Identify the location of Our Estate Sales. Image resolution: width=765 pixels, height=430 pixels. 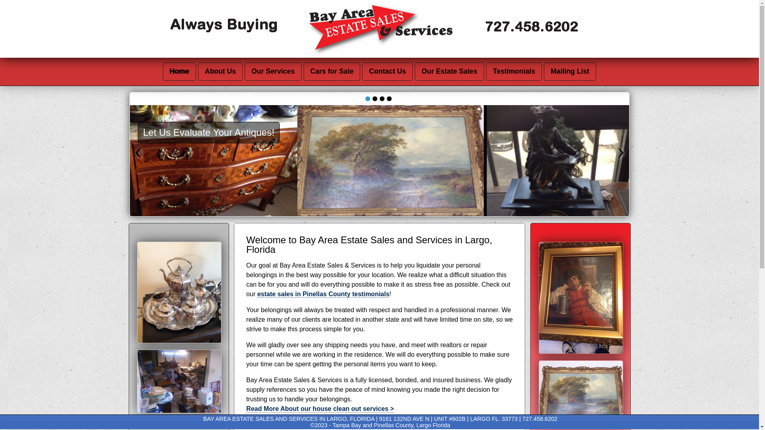
(449, 72).